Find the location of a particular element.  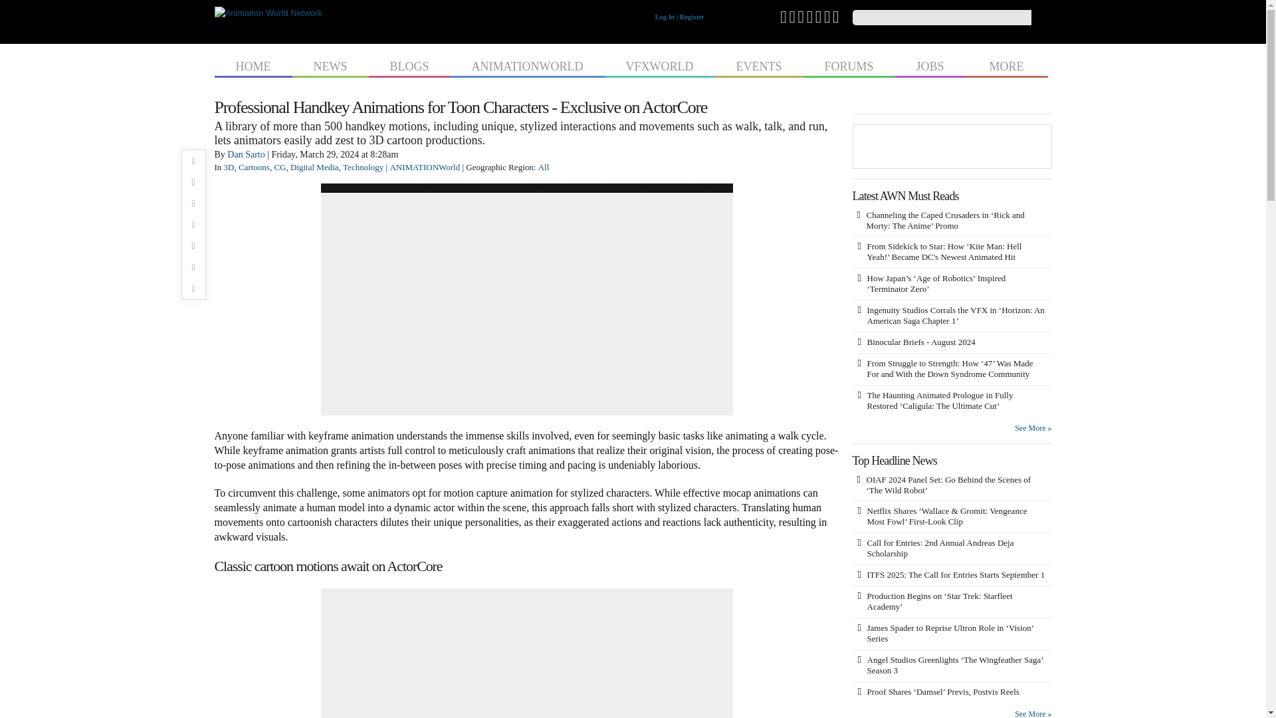

MORE is located at coordinates (1006, 65).